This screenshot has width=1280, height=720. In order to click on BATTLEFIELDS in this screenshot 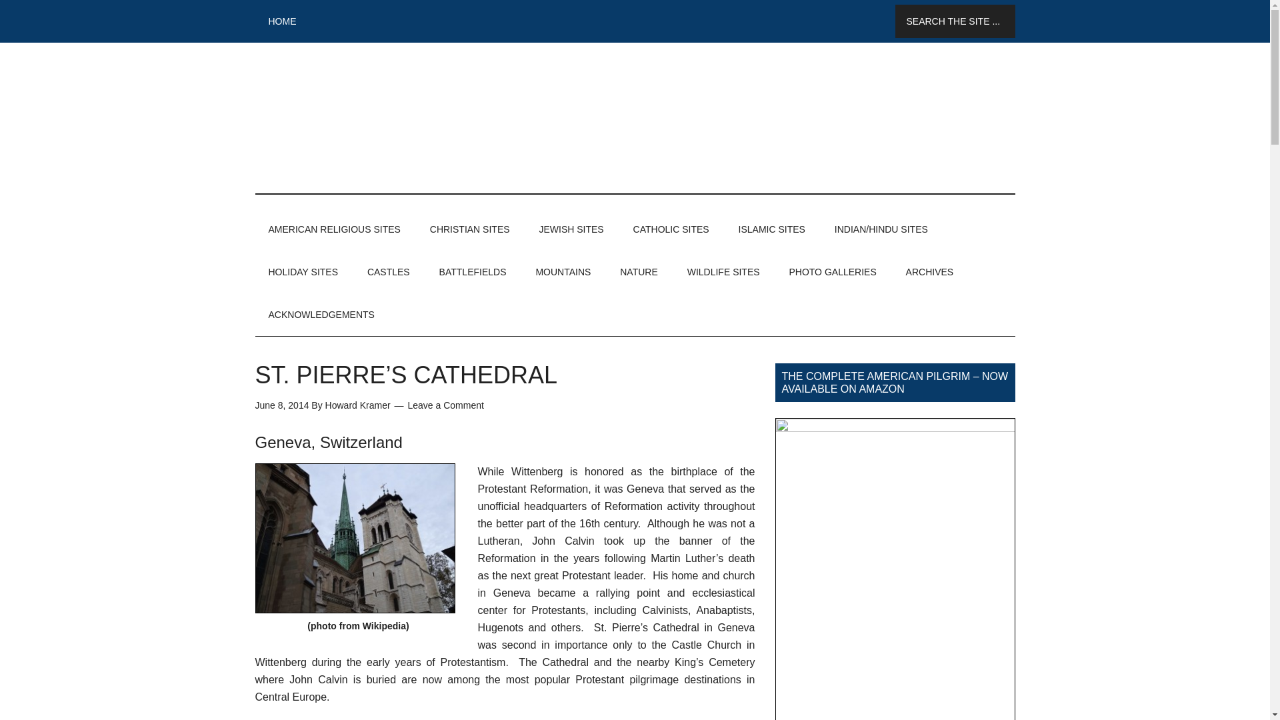, I will do `click(473, 271)`.